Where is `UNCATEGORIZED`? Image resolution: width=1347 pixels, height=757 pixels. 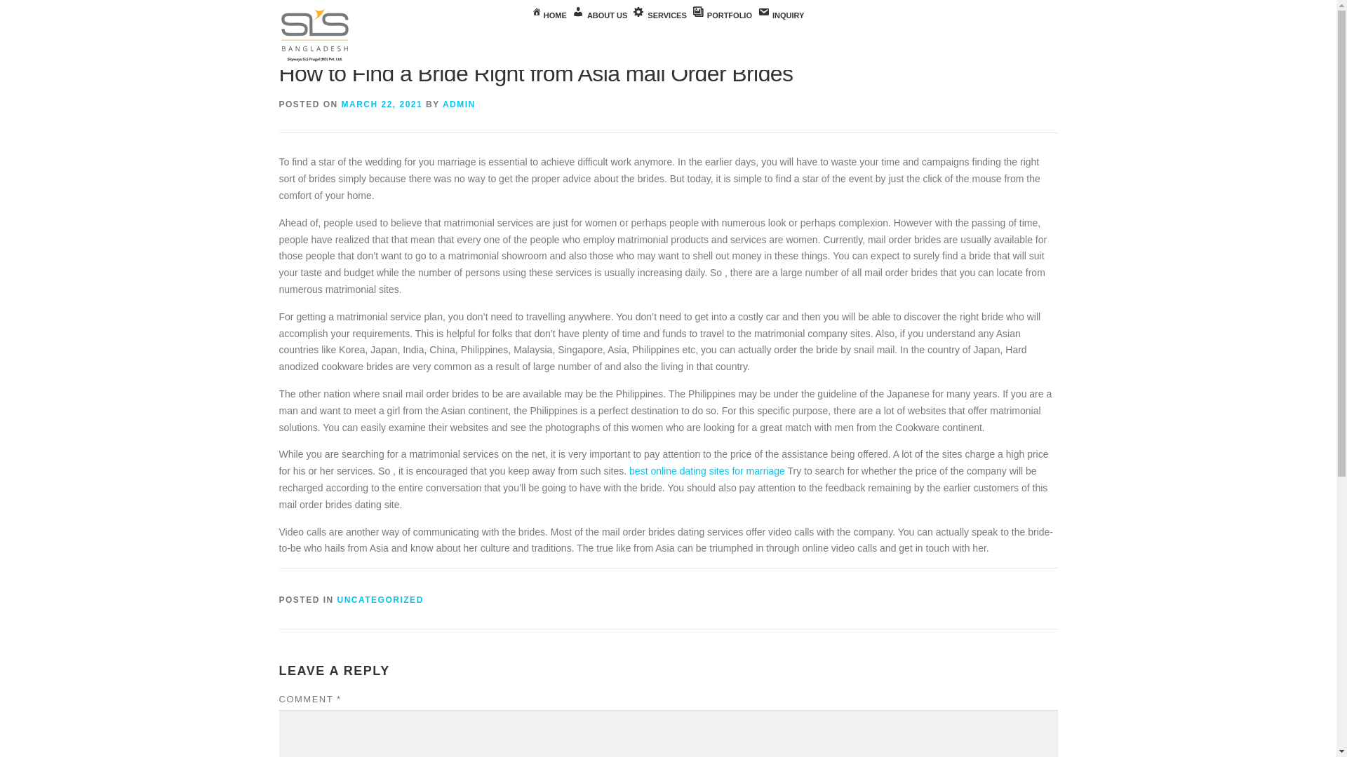 UNCATEGORIZED is located at coordinates (380, 599).